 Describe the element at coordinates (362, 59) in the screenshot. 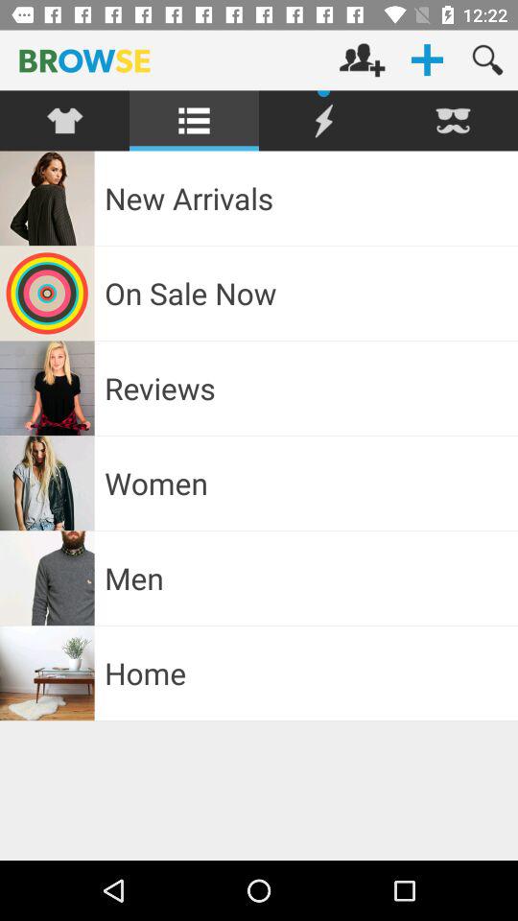

I see `click the button on the left to the  button on the web page` at that location.